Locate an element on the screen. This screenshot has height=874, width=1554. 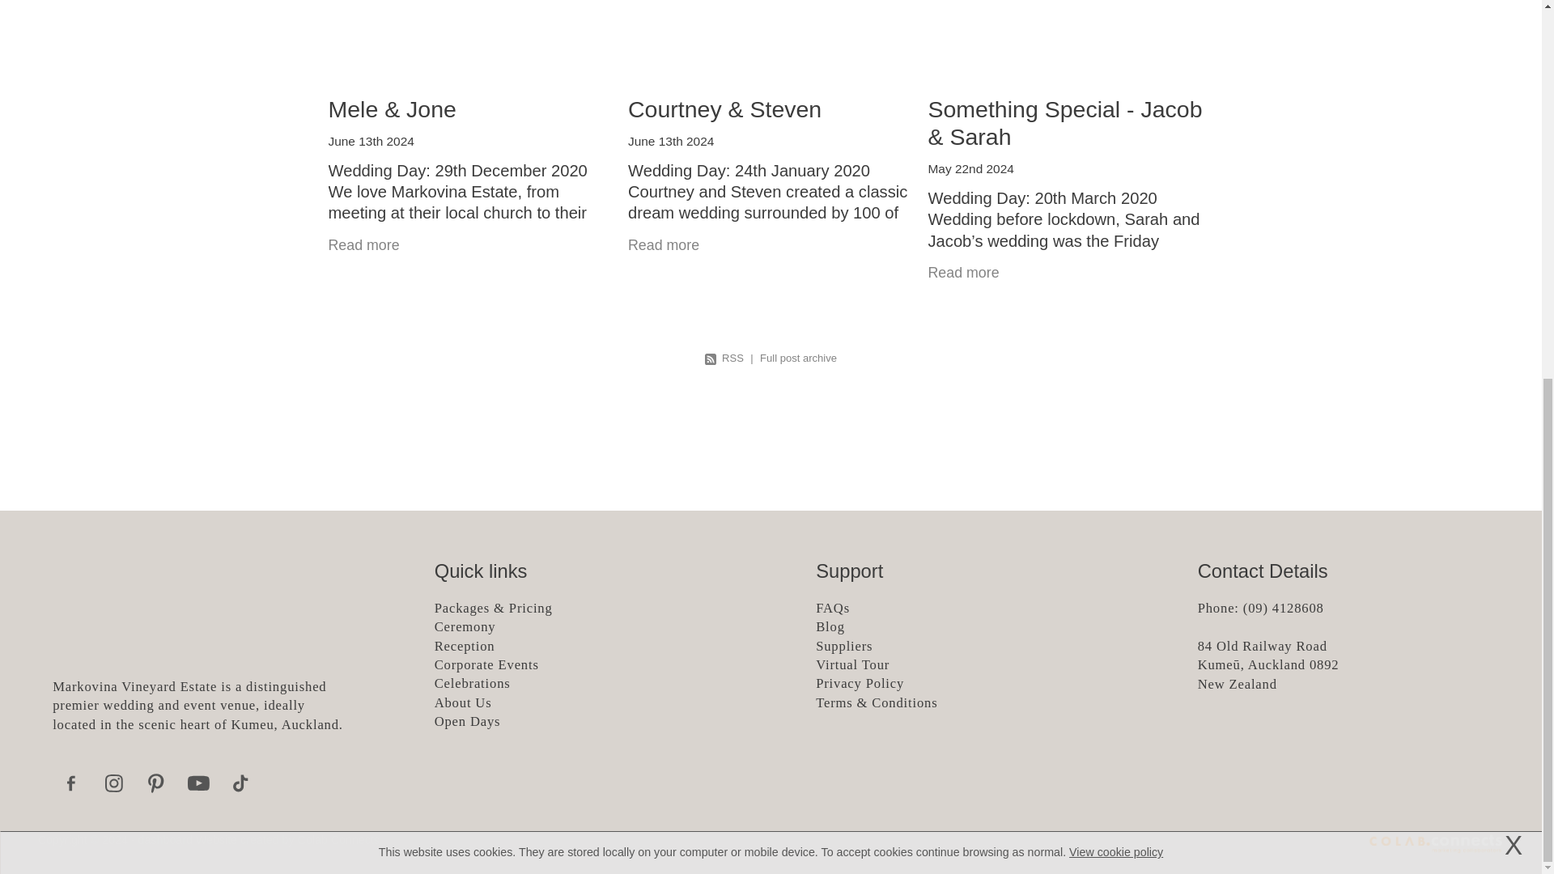
A link to this website's Pinterest. is located at coordinates (155, 783).